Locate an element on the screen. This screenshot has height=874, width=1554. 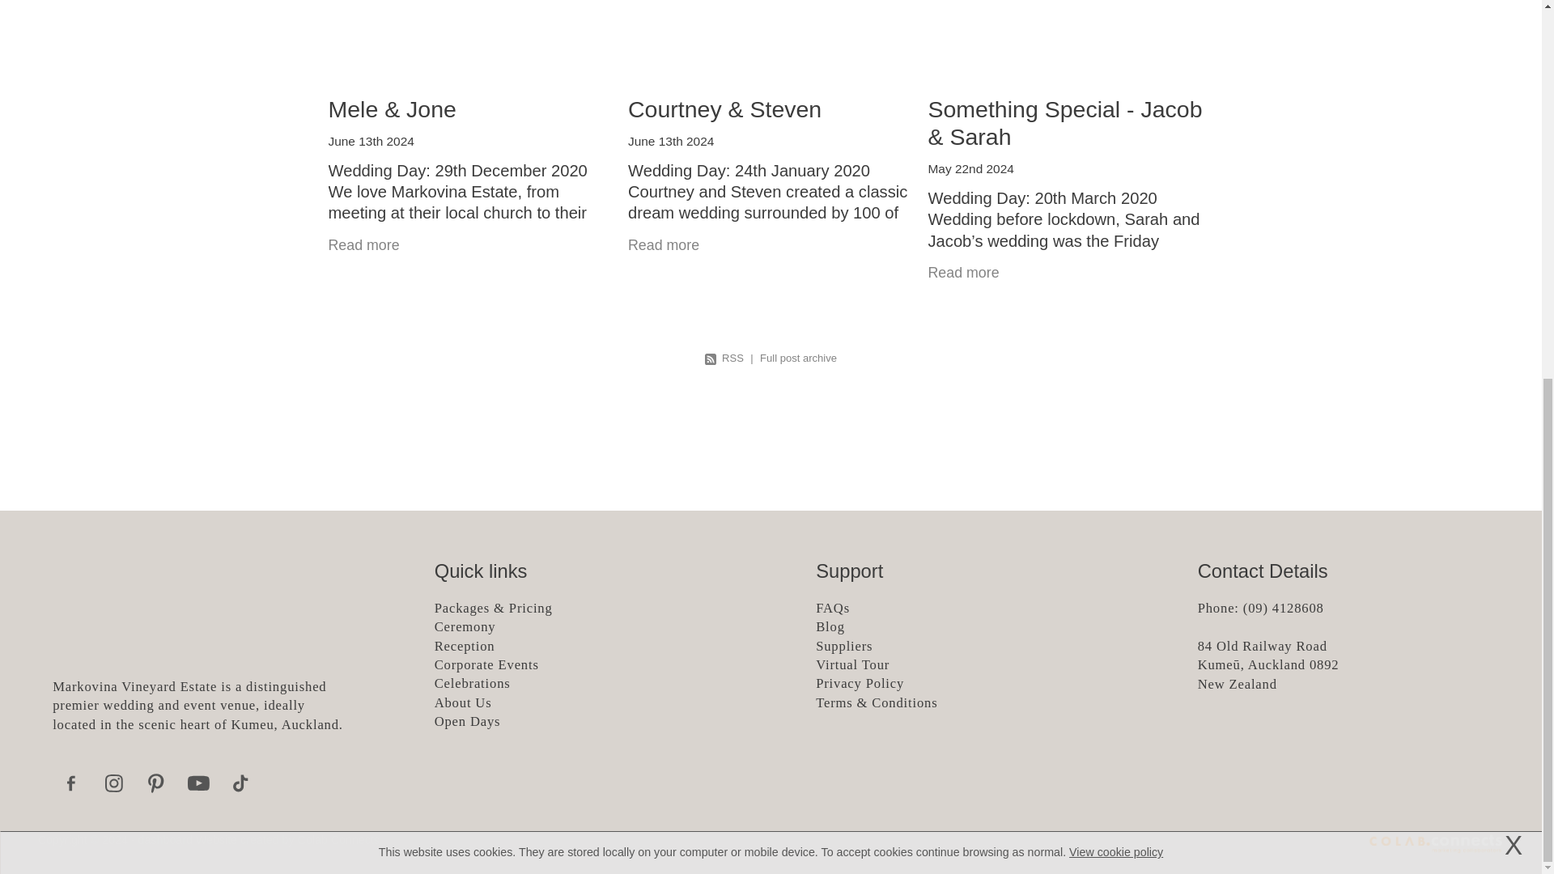
A link to this website's Pinterest. is located at coordinates (155, 783).